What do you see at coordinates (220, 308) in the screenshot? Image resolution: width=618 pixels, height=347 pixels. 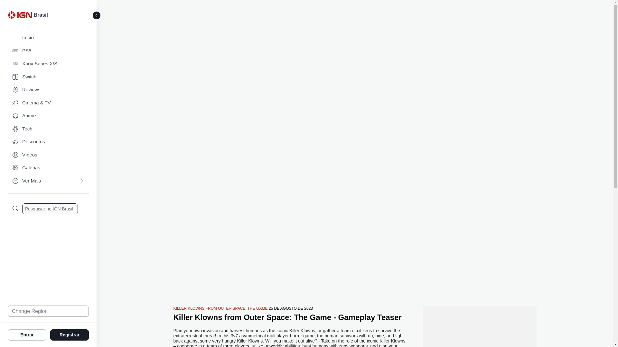 I see `KILLER KLOWNS FROM OUTER SPACE: THE GAME` at bounding box center [220, 308].